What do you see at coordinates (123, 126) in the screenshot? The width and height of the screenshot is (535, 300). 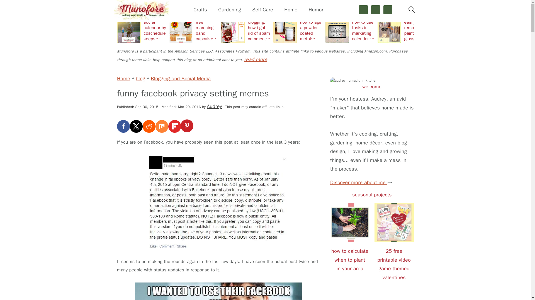 I see `Share on Facebook` at bounding box center [123, 126].